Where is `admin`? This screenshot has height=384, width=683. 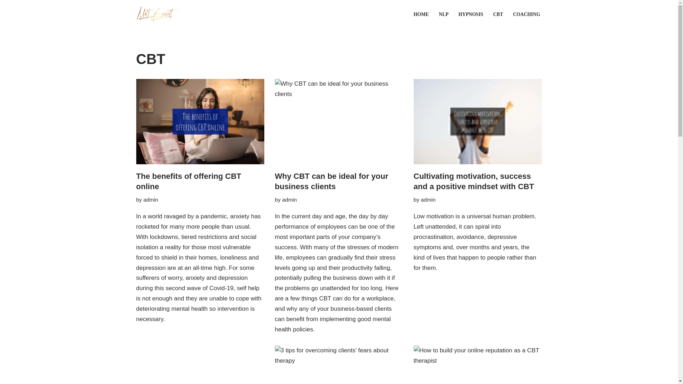 admin is located at coordinates (290, 199).